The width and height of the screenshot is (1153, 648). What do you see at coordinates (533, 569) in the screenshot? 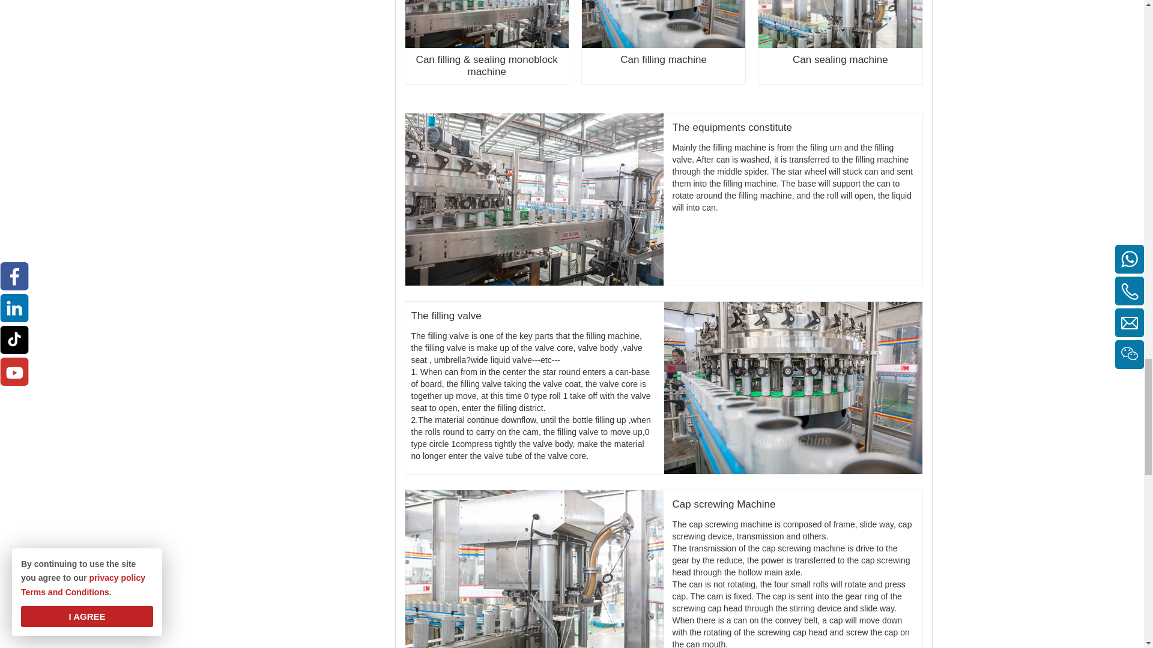
I see `can sealing machine` at bounding box center [533, 569].